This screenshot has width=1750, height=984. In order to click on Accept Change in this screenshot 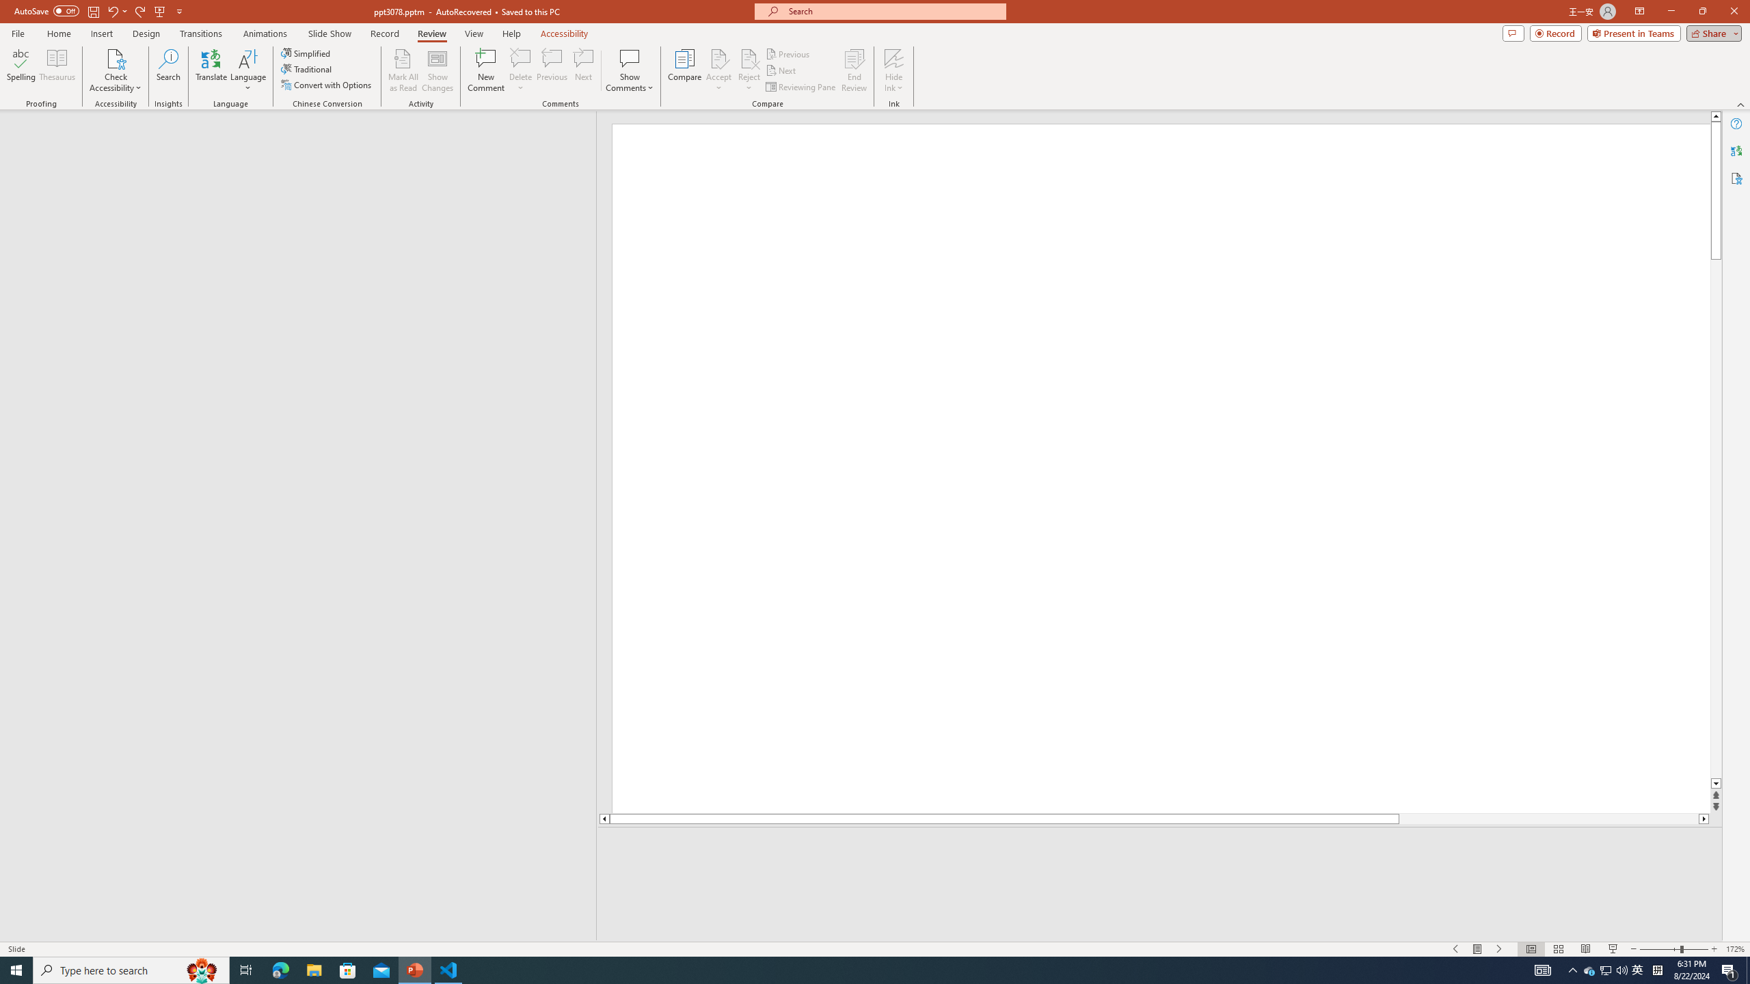, I will do `click(719, 58)`.